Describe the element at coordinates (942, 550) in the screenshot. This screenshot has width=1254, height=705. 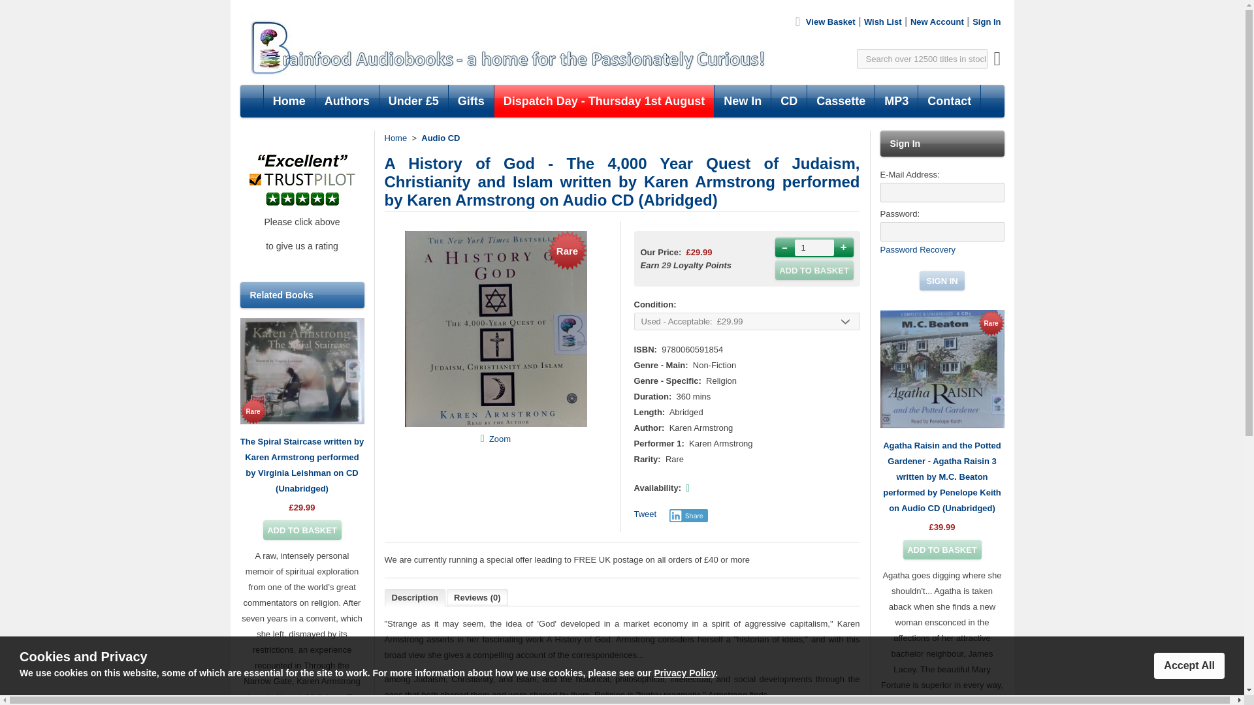
I see `ADD TO BASKET` at that location.